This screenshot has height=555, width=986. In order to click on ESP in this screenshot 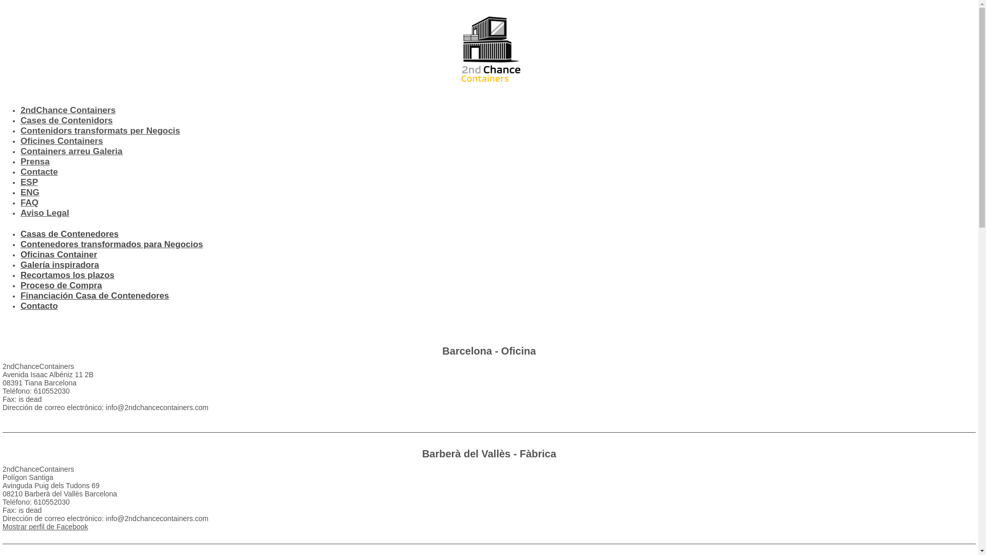, I will do `click(29, 182)`.